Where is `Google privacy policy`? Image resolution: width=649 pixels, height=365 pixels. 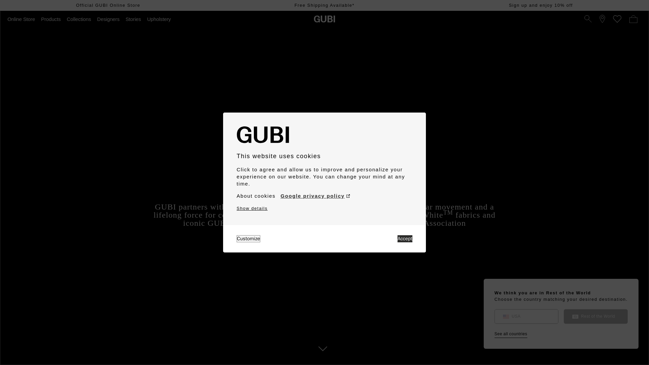 Google privacy policy is located at coordinates (315, 196).